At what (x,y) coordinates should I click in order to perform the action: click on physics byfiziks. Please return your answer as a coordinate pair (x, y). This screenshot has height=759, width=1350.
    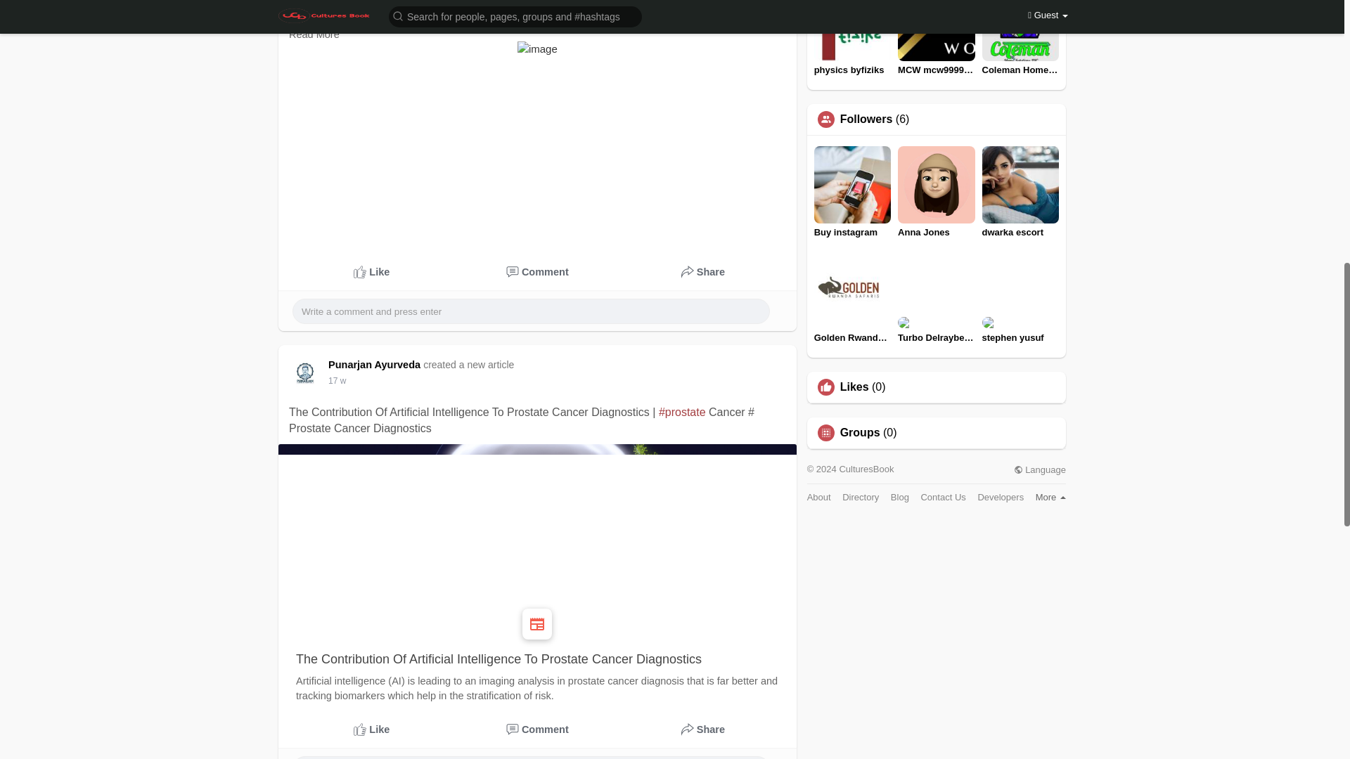
    Looking at the image, I should click on (852, 38).